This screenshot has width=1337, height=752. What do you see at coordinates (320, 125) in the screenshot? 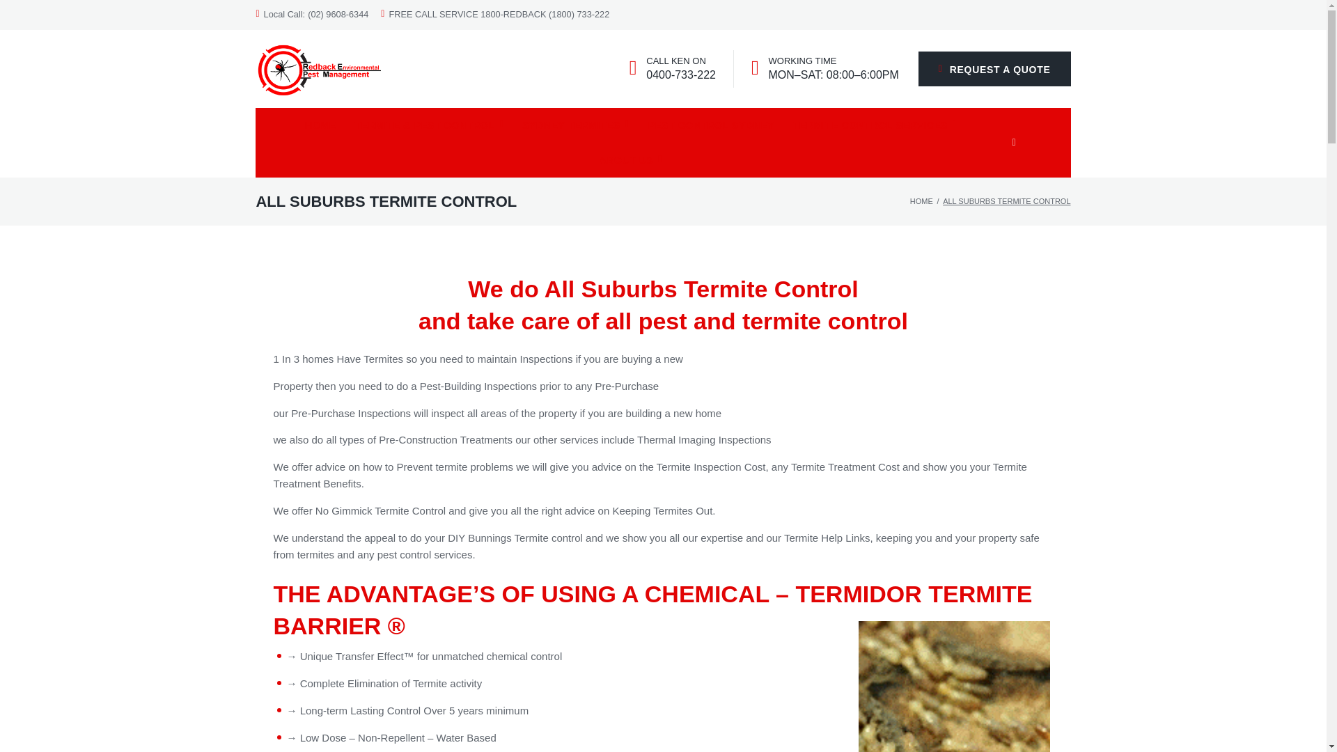
I see `HOME` at bounding box center [320, 125].